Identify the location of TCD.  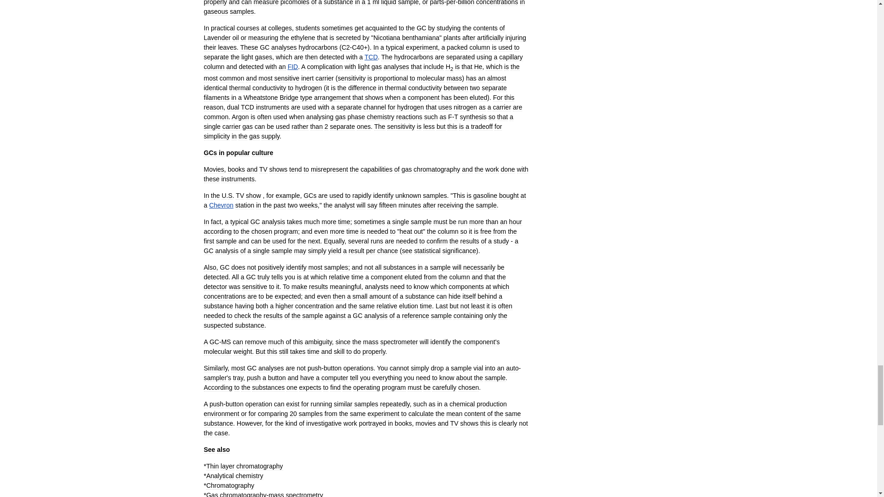
(371, 57).